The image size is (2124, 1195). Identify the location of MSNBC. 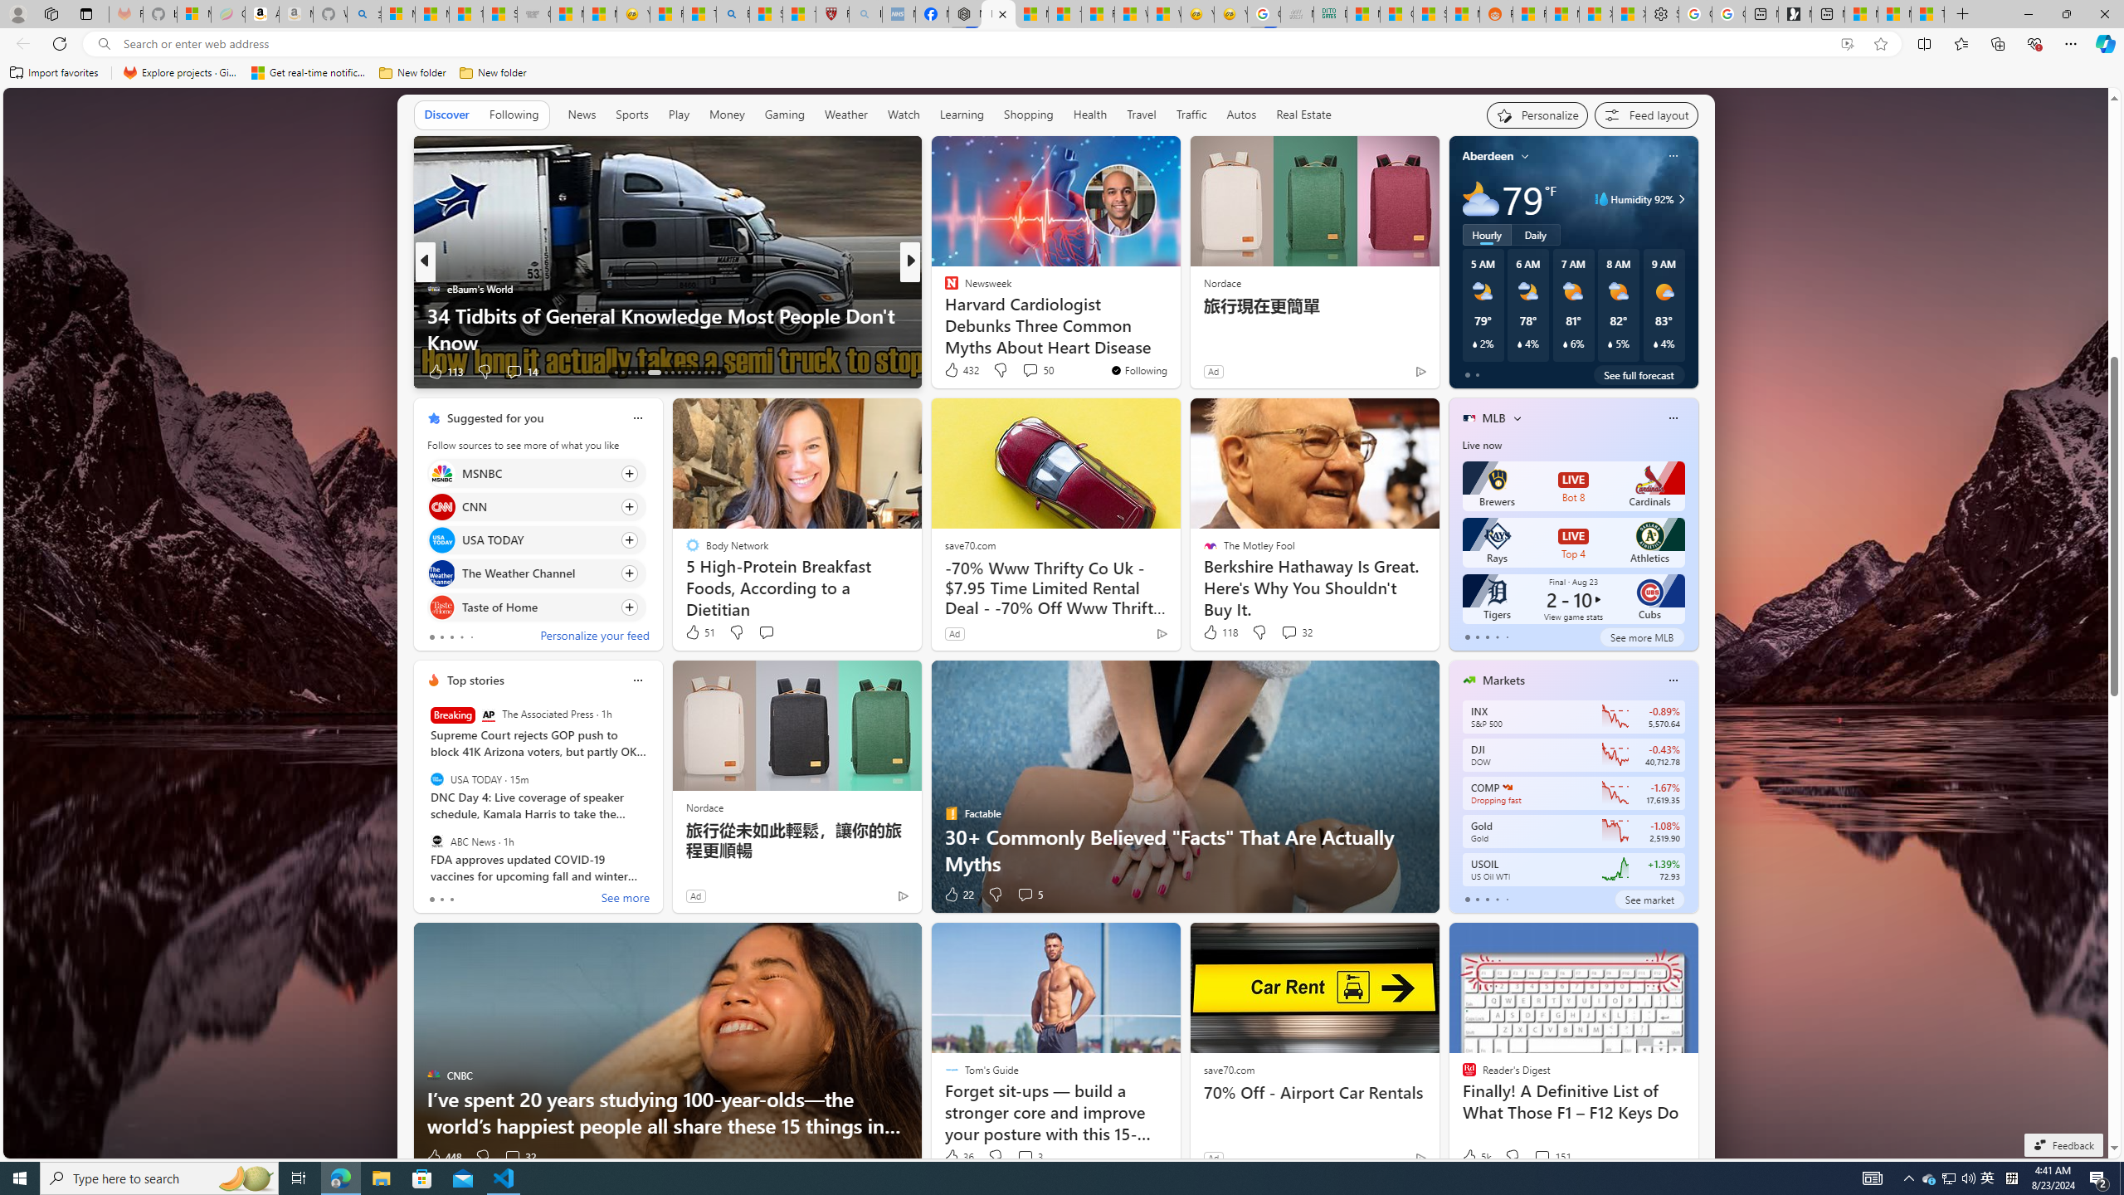
(441, 473).